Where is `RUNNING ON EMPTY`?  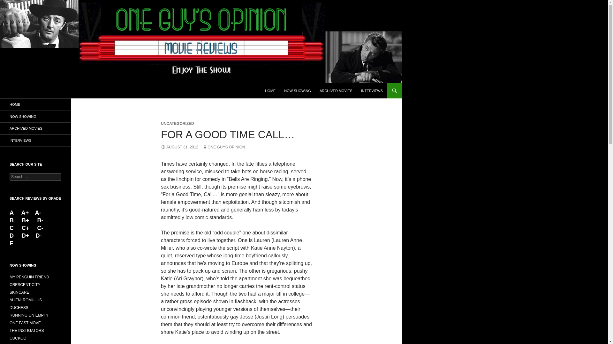 RUNNING ON EMPTY is located at coordinates (29, 315).